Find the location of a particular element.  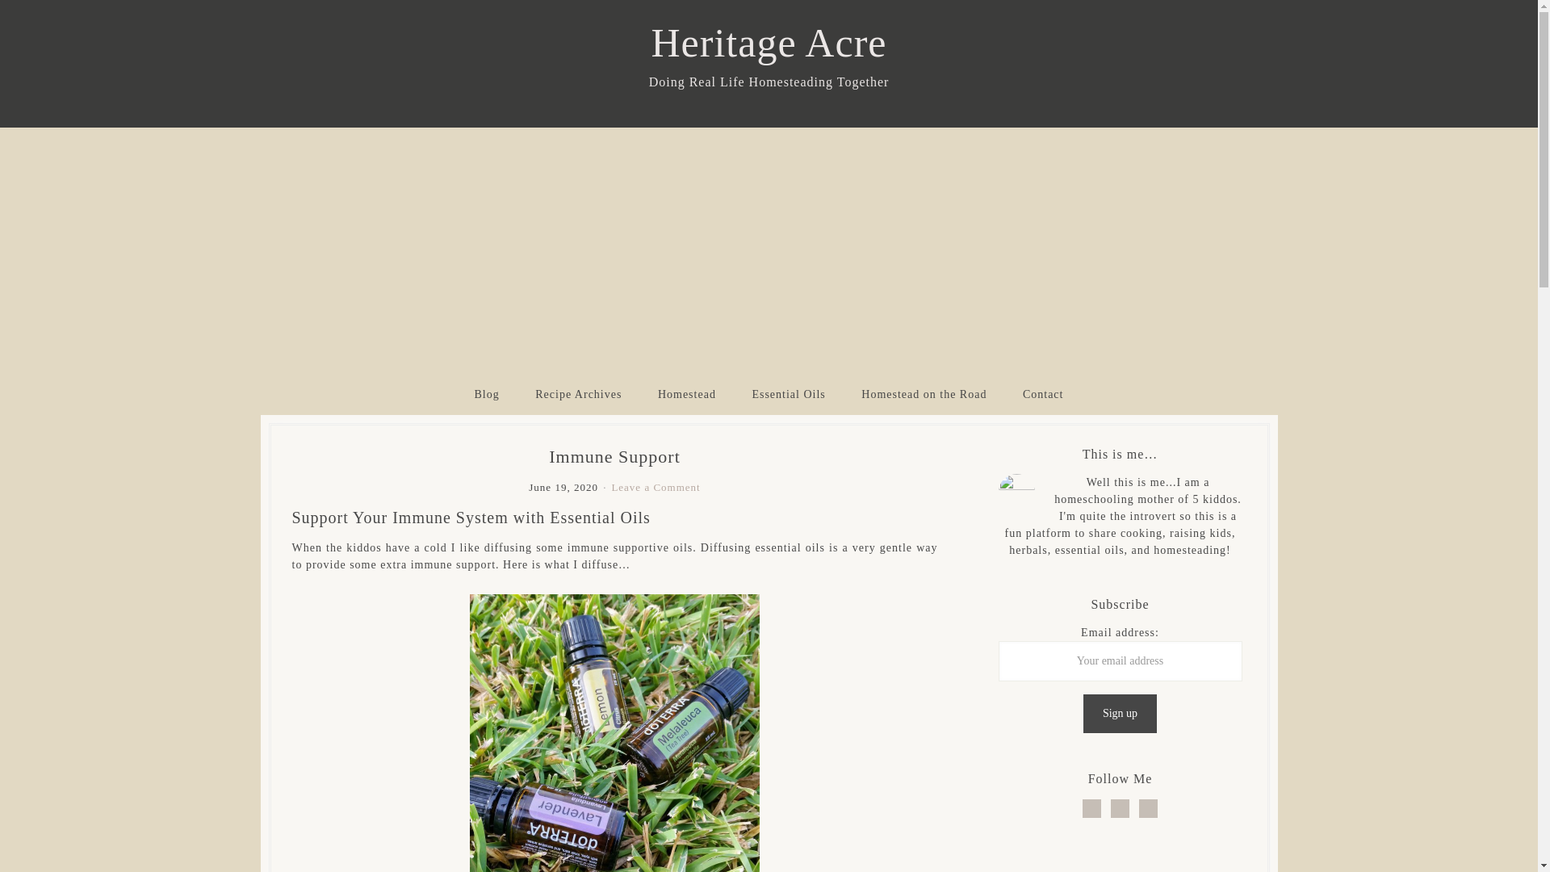

Homestead on the Road is located at coordinates (924, 394).